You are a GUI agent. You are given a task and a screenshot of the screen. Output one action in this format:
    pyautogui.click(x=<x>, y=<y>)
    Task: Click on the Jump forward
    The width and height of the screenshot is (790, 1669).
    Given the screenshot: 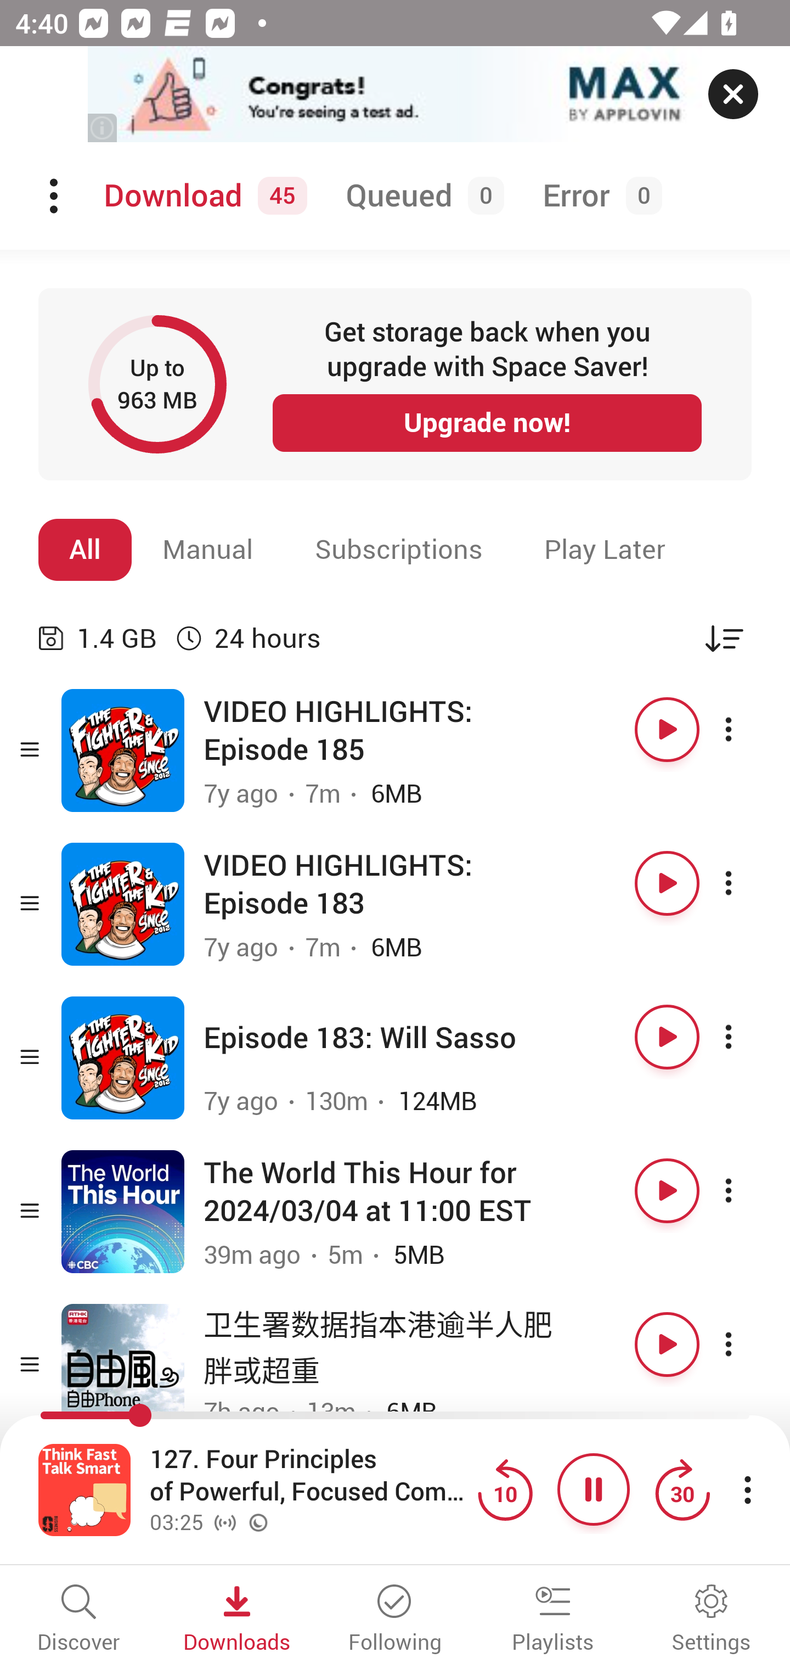 What is the action you would take?
    pyautogui.click(x=682, y=1489)
    